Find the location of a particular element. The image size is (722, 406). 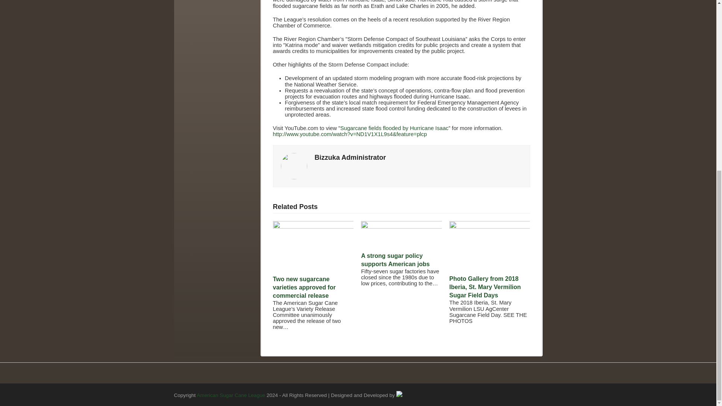

Visit Author Page is located at coordinates (350, 157).